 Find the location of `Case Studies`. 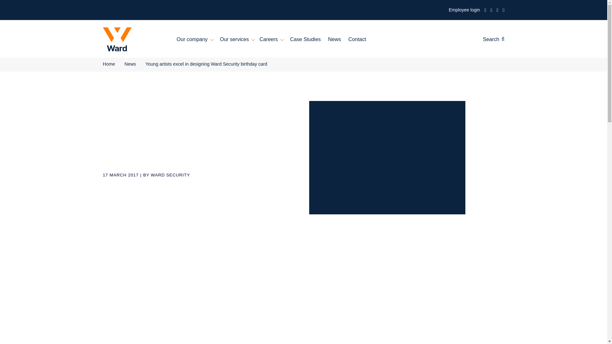

Case Studies is located at coordinates (339, 44).